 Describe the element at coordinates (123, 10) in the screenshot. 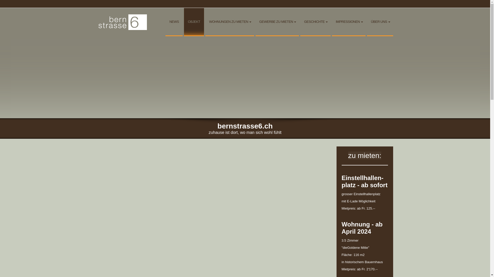

I see ` ` at that location.